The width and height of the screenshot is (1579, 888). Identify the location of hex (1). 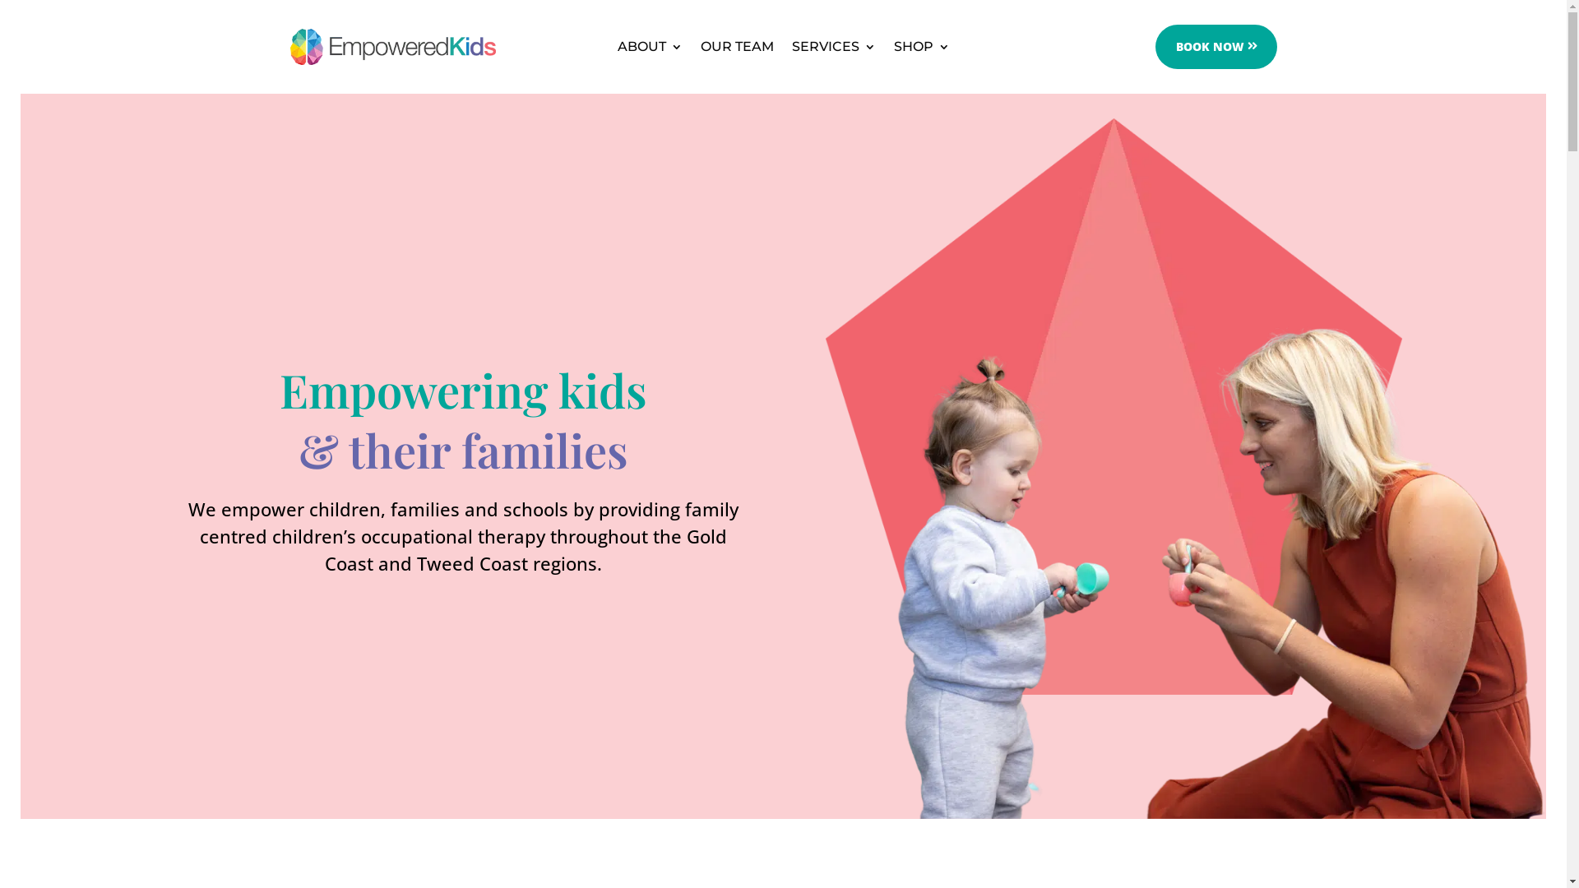
(1114, 406).